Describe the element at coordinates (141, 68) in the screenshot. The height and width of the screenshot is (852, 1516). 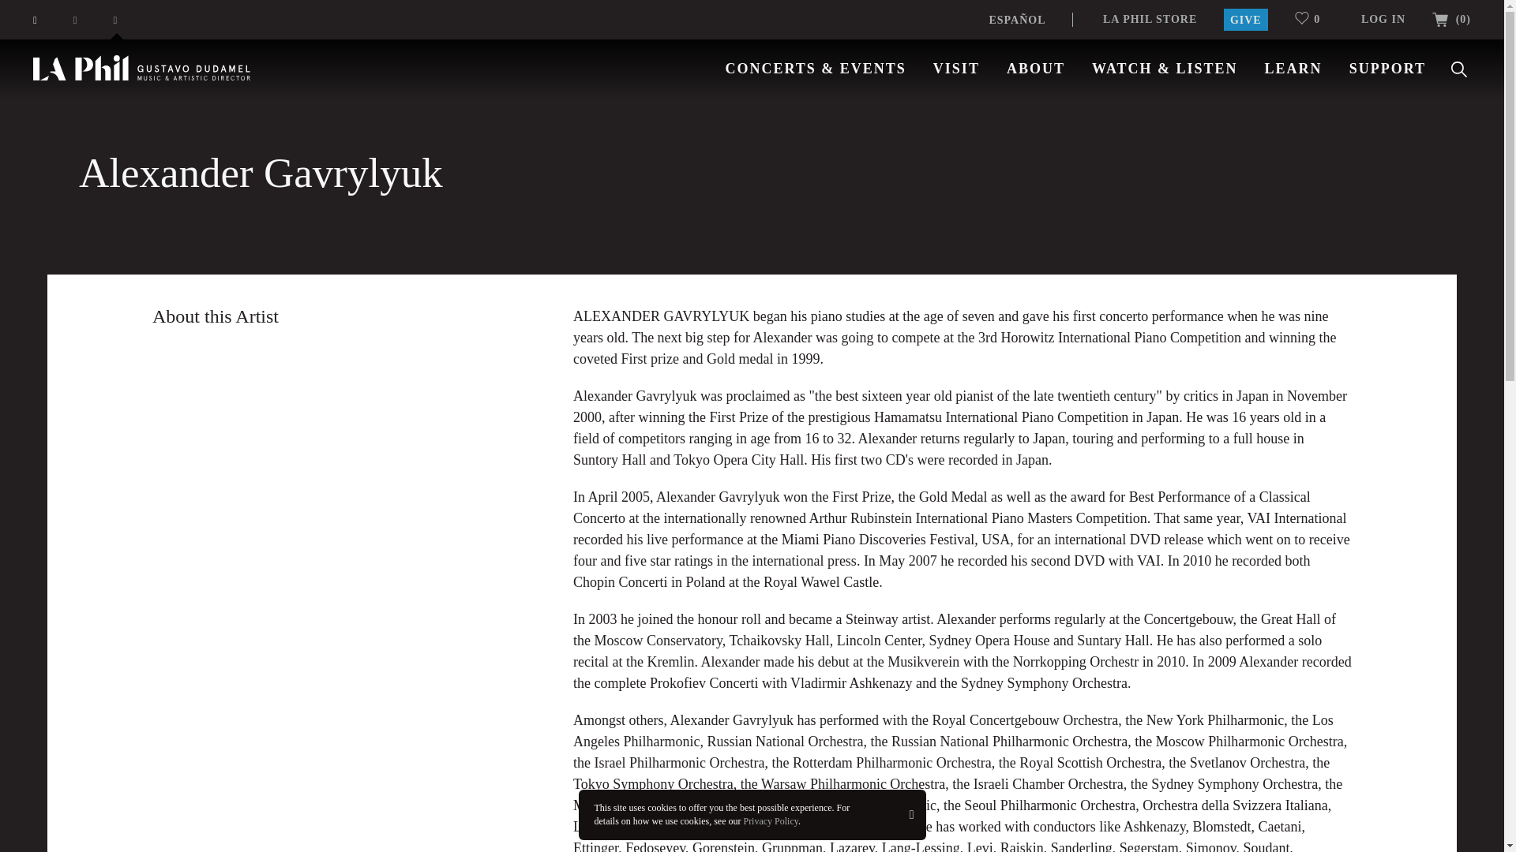
I see `Homepage` at that location.